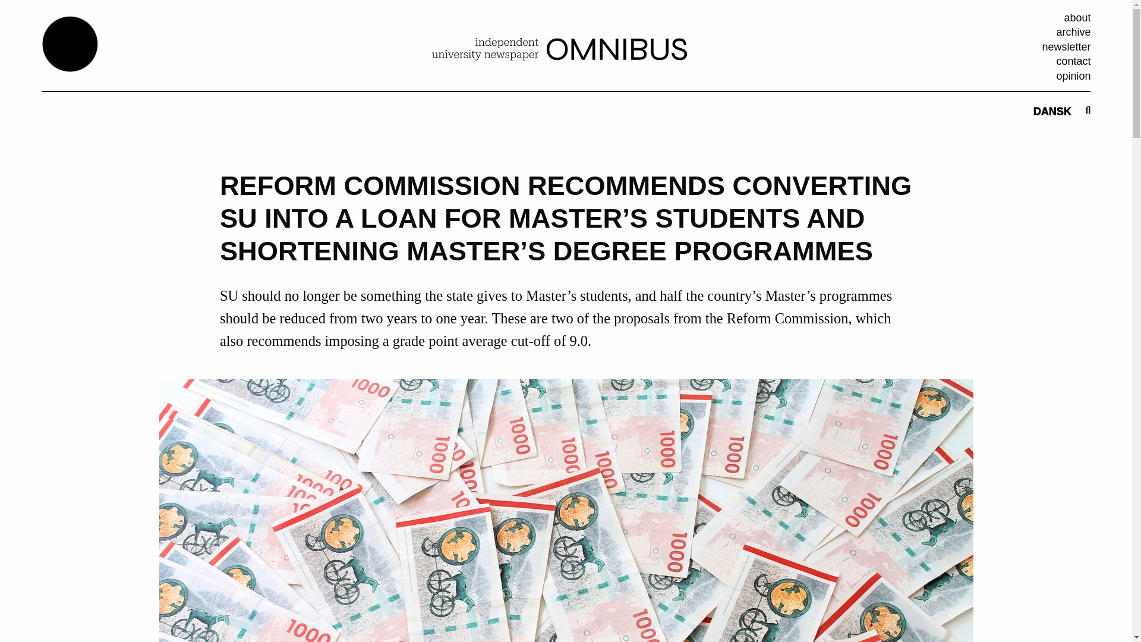 This screenshot has height=642, width=1141. What do you see at coordinates (1073, 32) in the screenshot?
I see `archive` at bounding box center [1073, 32].